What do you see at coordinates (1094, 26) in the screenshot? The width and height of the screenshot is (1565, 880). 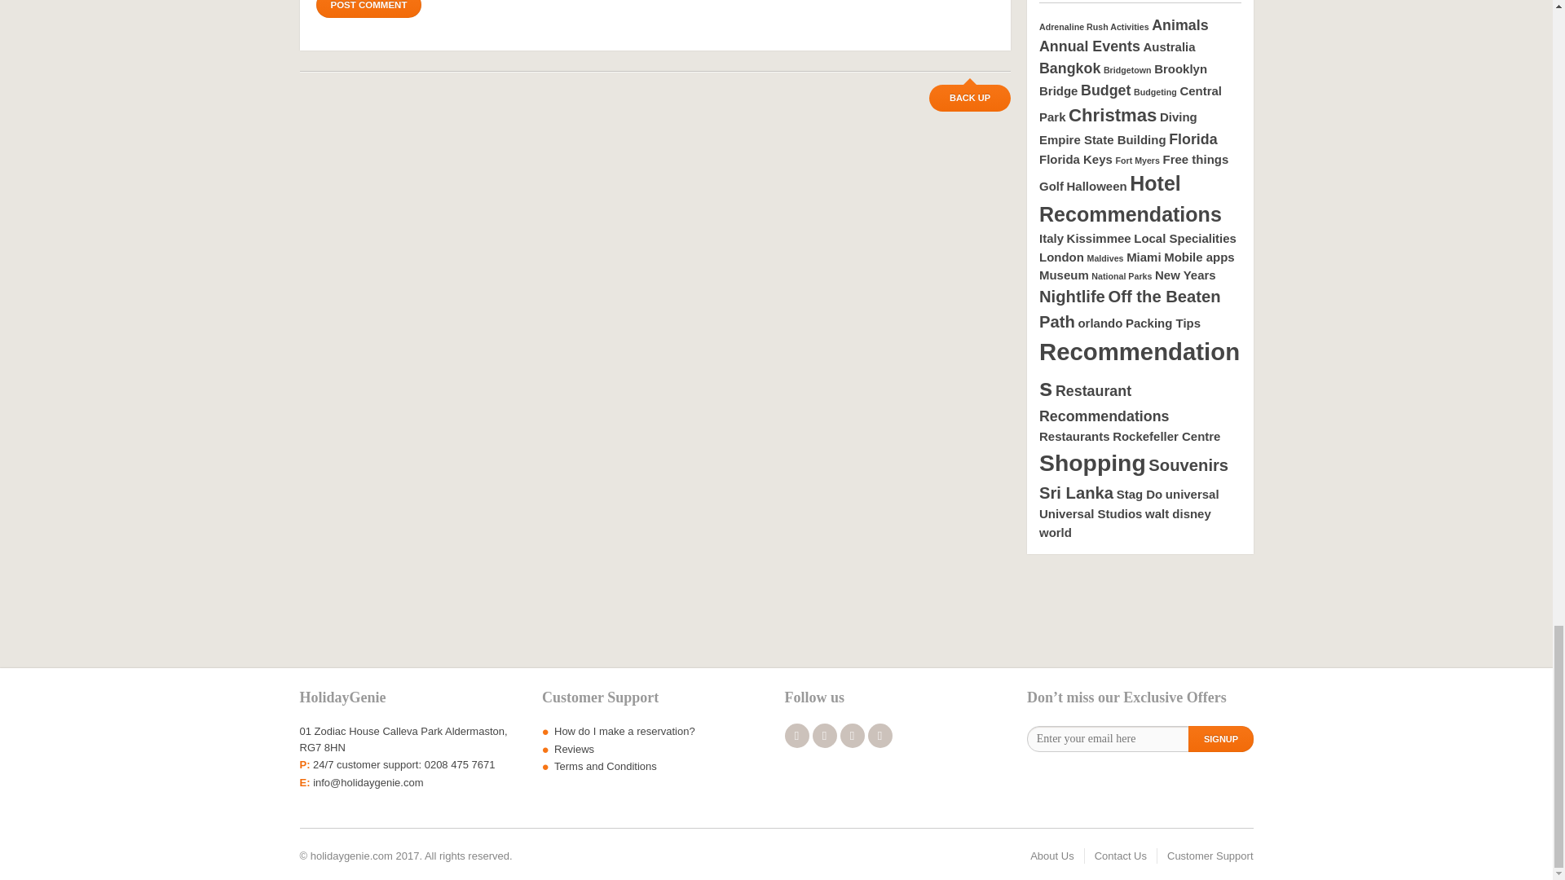 I see `1 topic` at bounding box center [1094, 26].